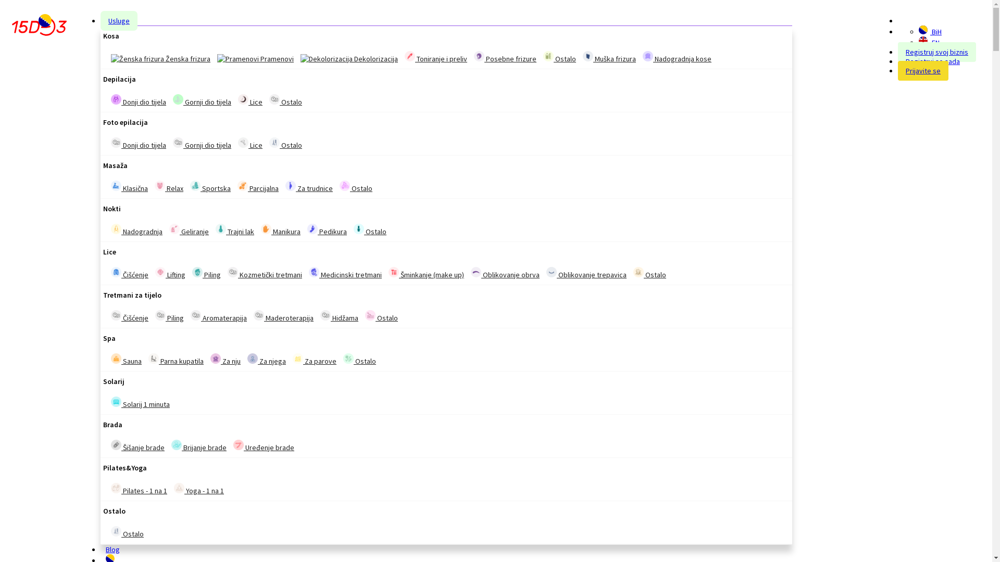 The height and width of the screenshot is (562, 1000). I want to click on Za njega, so click(253, 359).